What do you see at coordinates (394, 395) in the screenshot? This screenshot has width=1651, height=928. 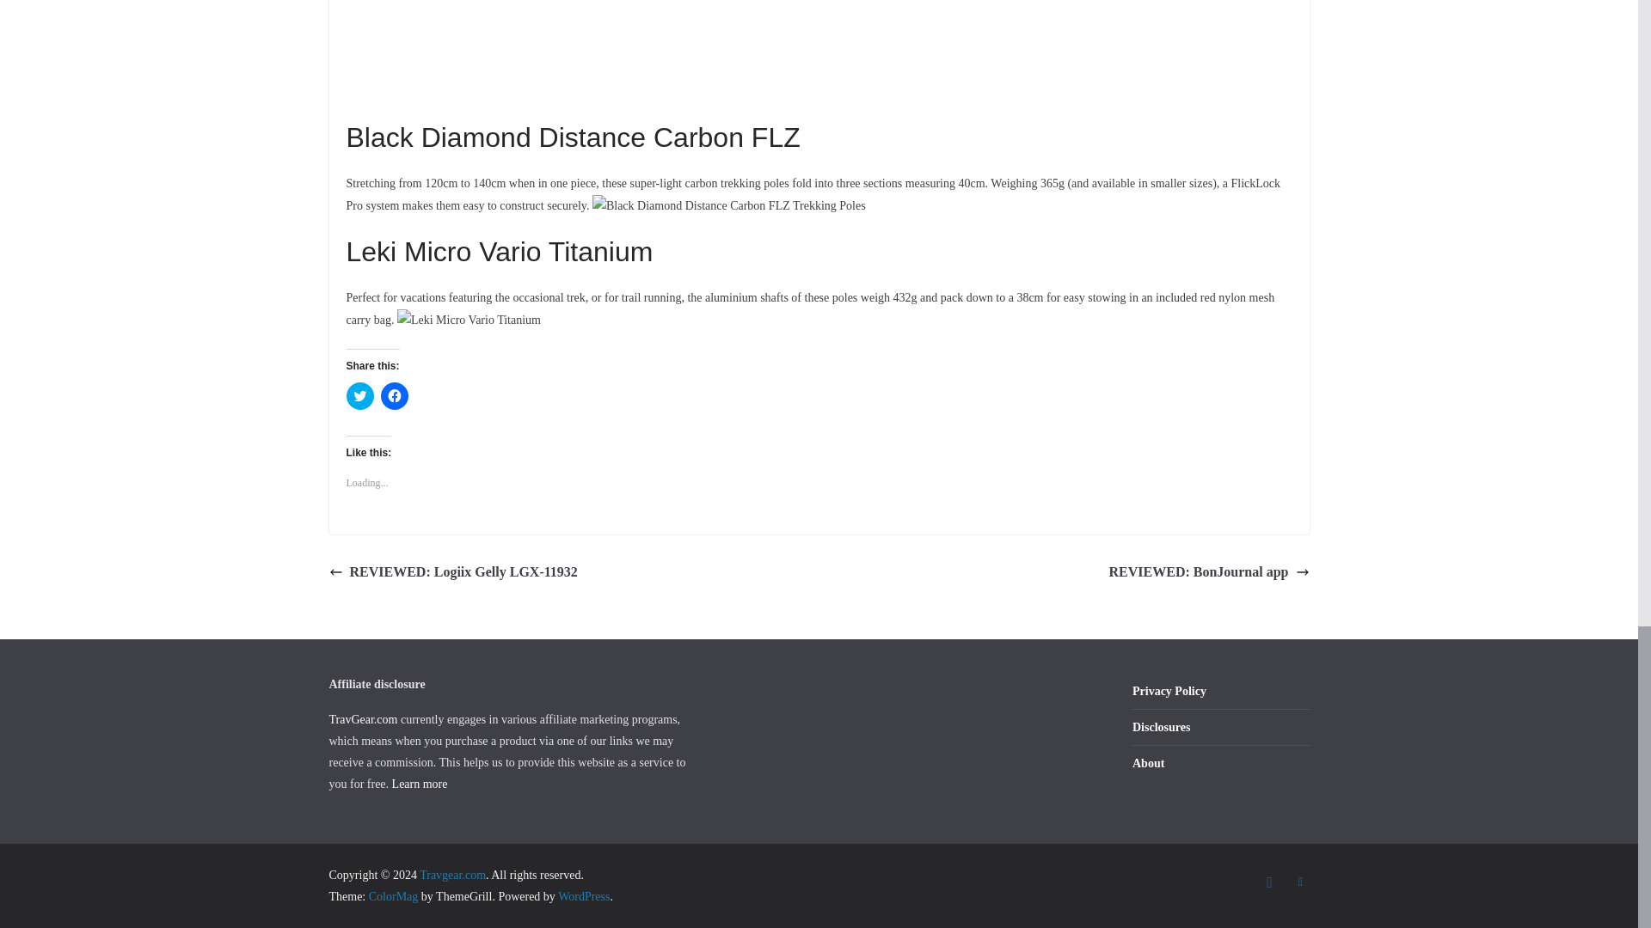 I see `Click to share on Facebook` at bounding box center [394, 395].